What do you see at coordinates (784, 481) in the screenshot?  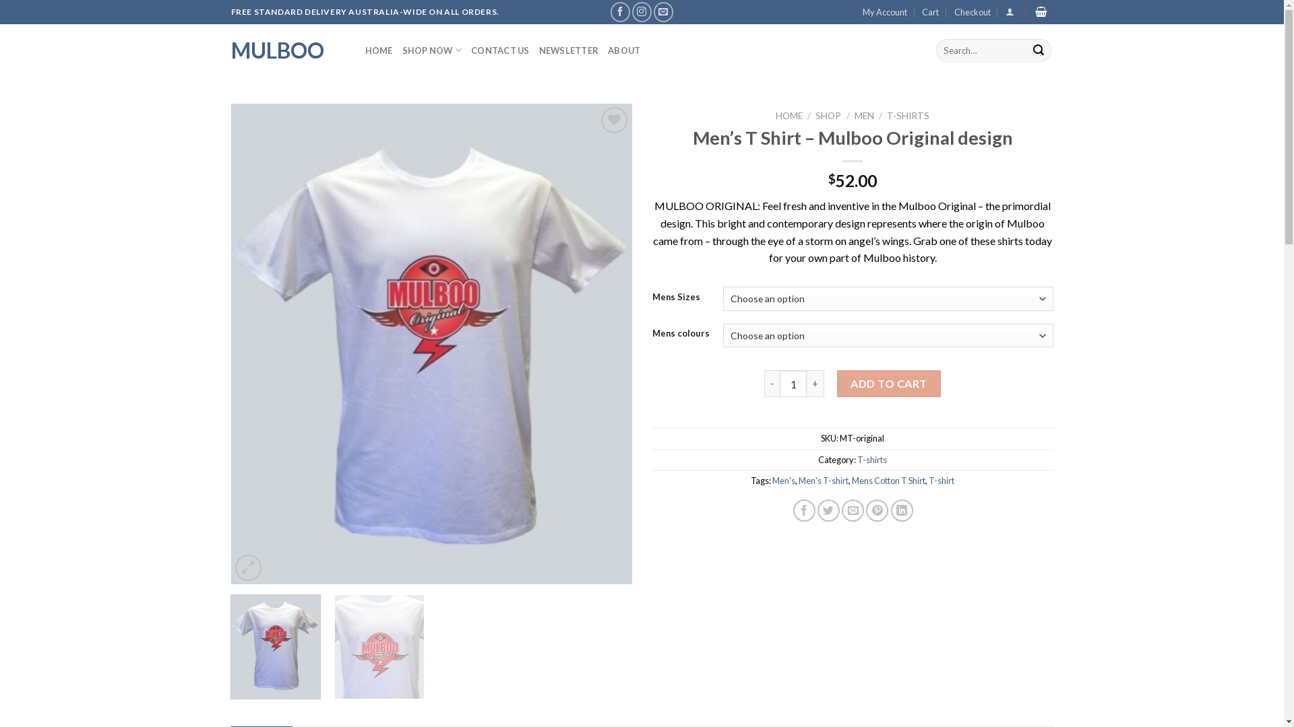 I see `Men's` at bounding box center [784, 481].